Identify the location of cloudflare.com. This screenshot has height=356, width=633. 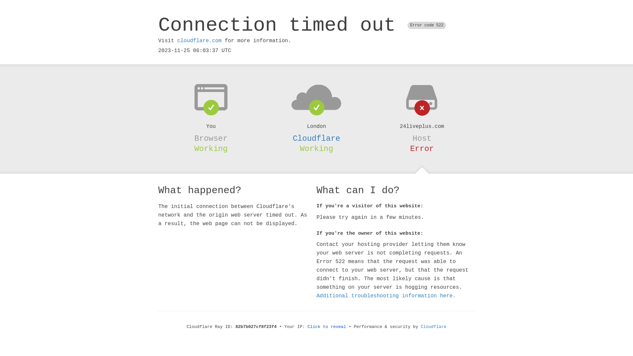
(199, 41).